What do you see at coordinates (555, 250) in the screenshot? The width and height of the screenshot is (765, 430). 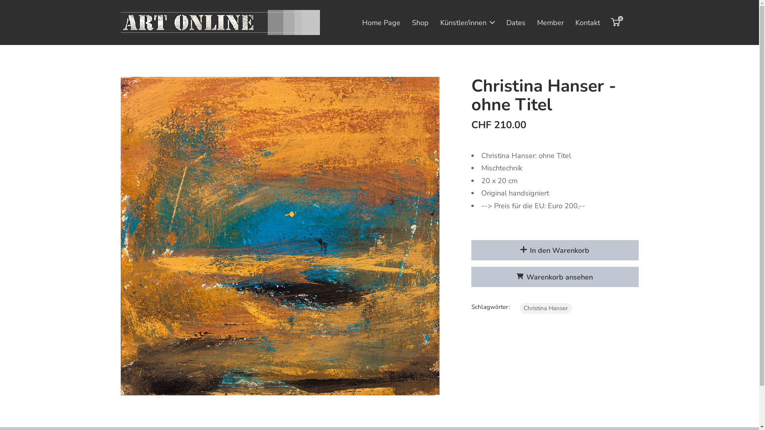 I see `In den Warenkorb` at bounding box center [555, 250].